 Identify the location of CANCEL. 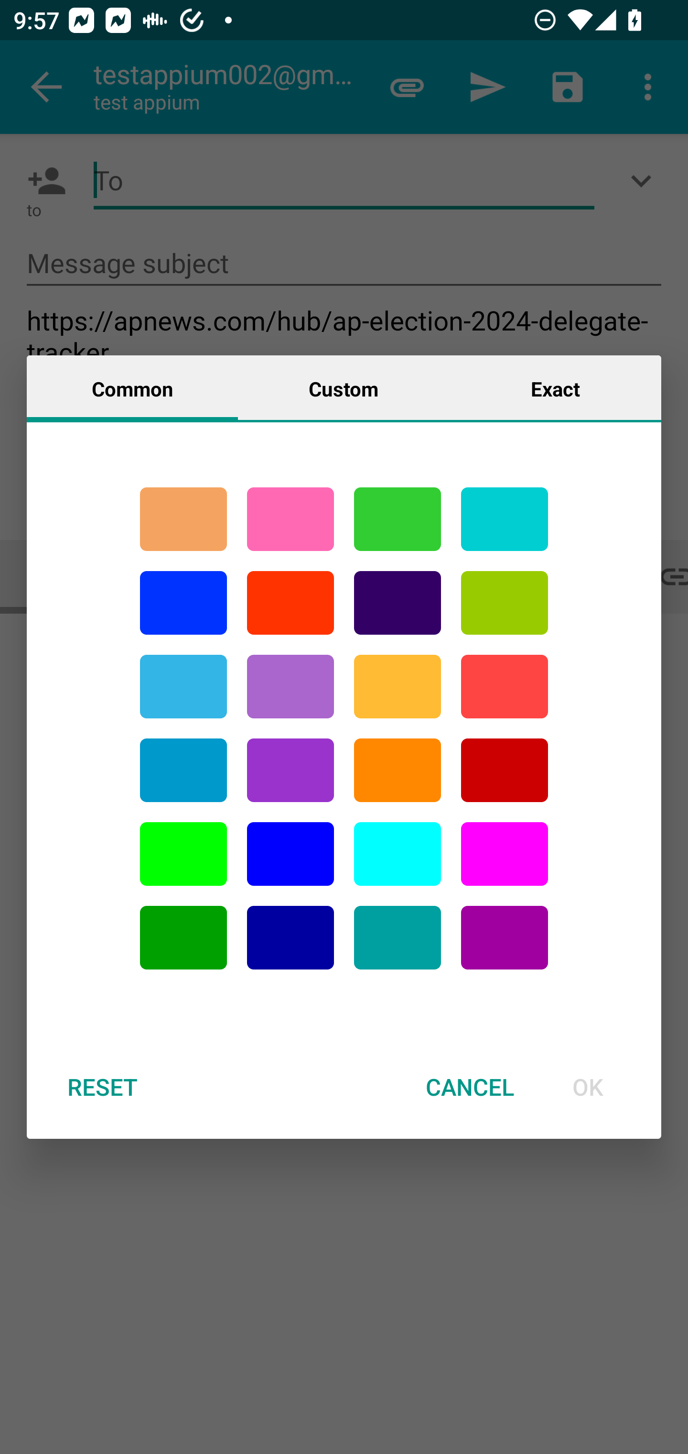
(470, 1087).